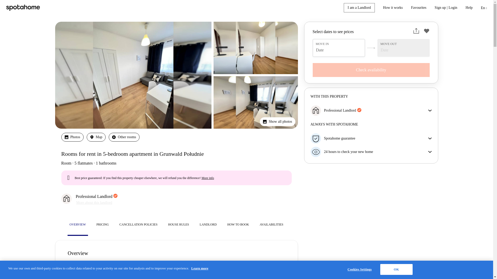  I want to click on More info, so click(207, 178).